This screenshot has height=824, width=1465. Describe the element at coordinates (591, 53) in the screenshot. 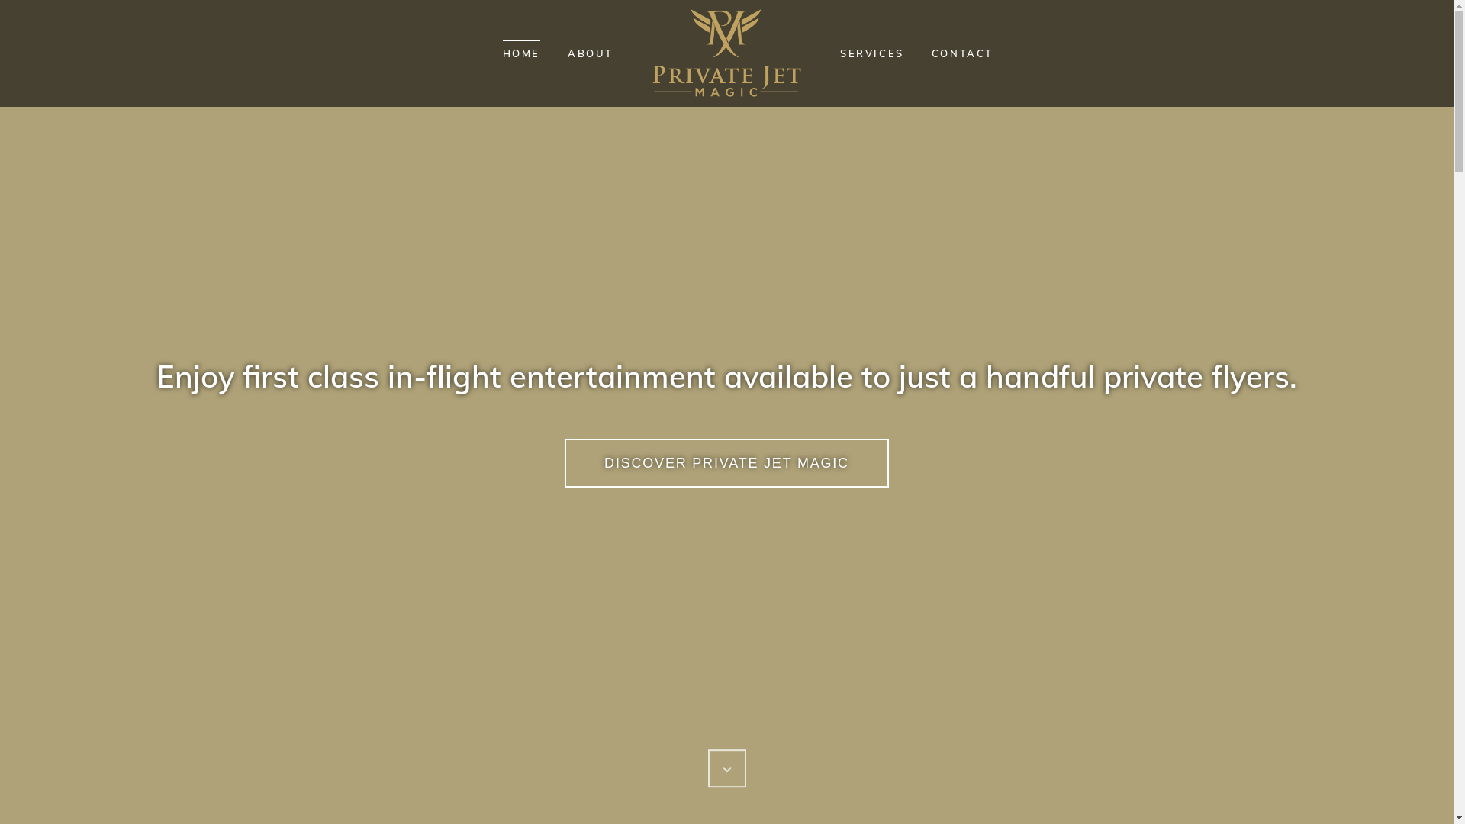

I see `ABOUT` at that location.